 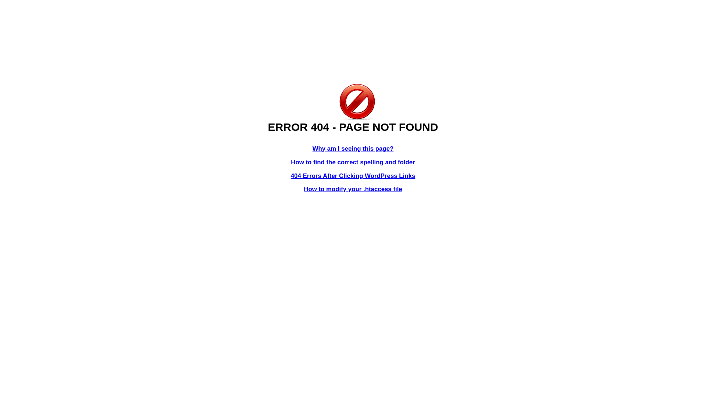 I want to click on How to find the correct spelling and folder, so click(x=353, y=162).